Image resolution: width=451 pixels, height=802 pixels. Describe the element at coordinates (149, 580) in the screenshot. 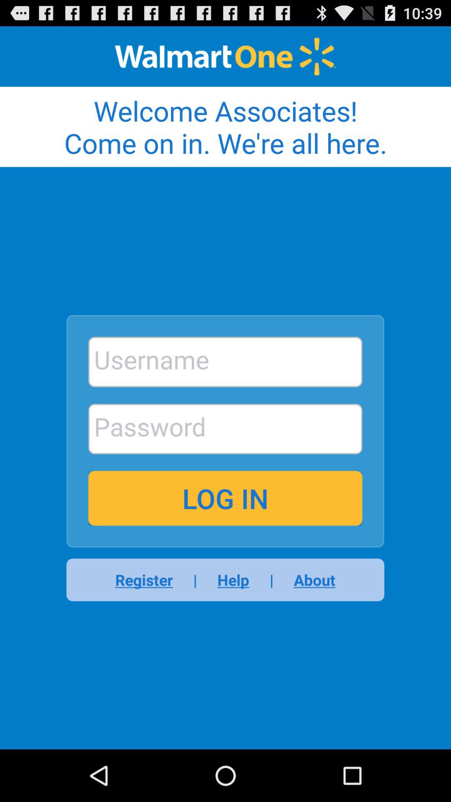

I see `turn off the item below the log in` at that location.